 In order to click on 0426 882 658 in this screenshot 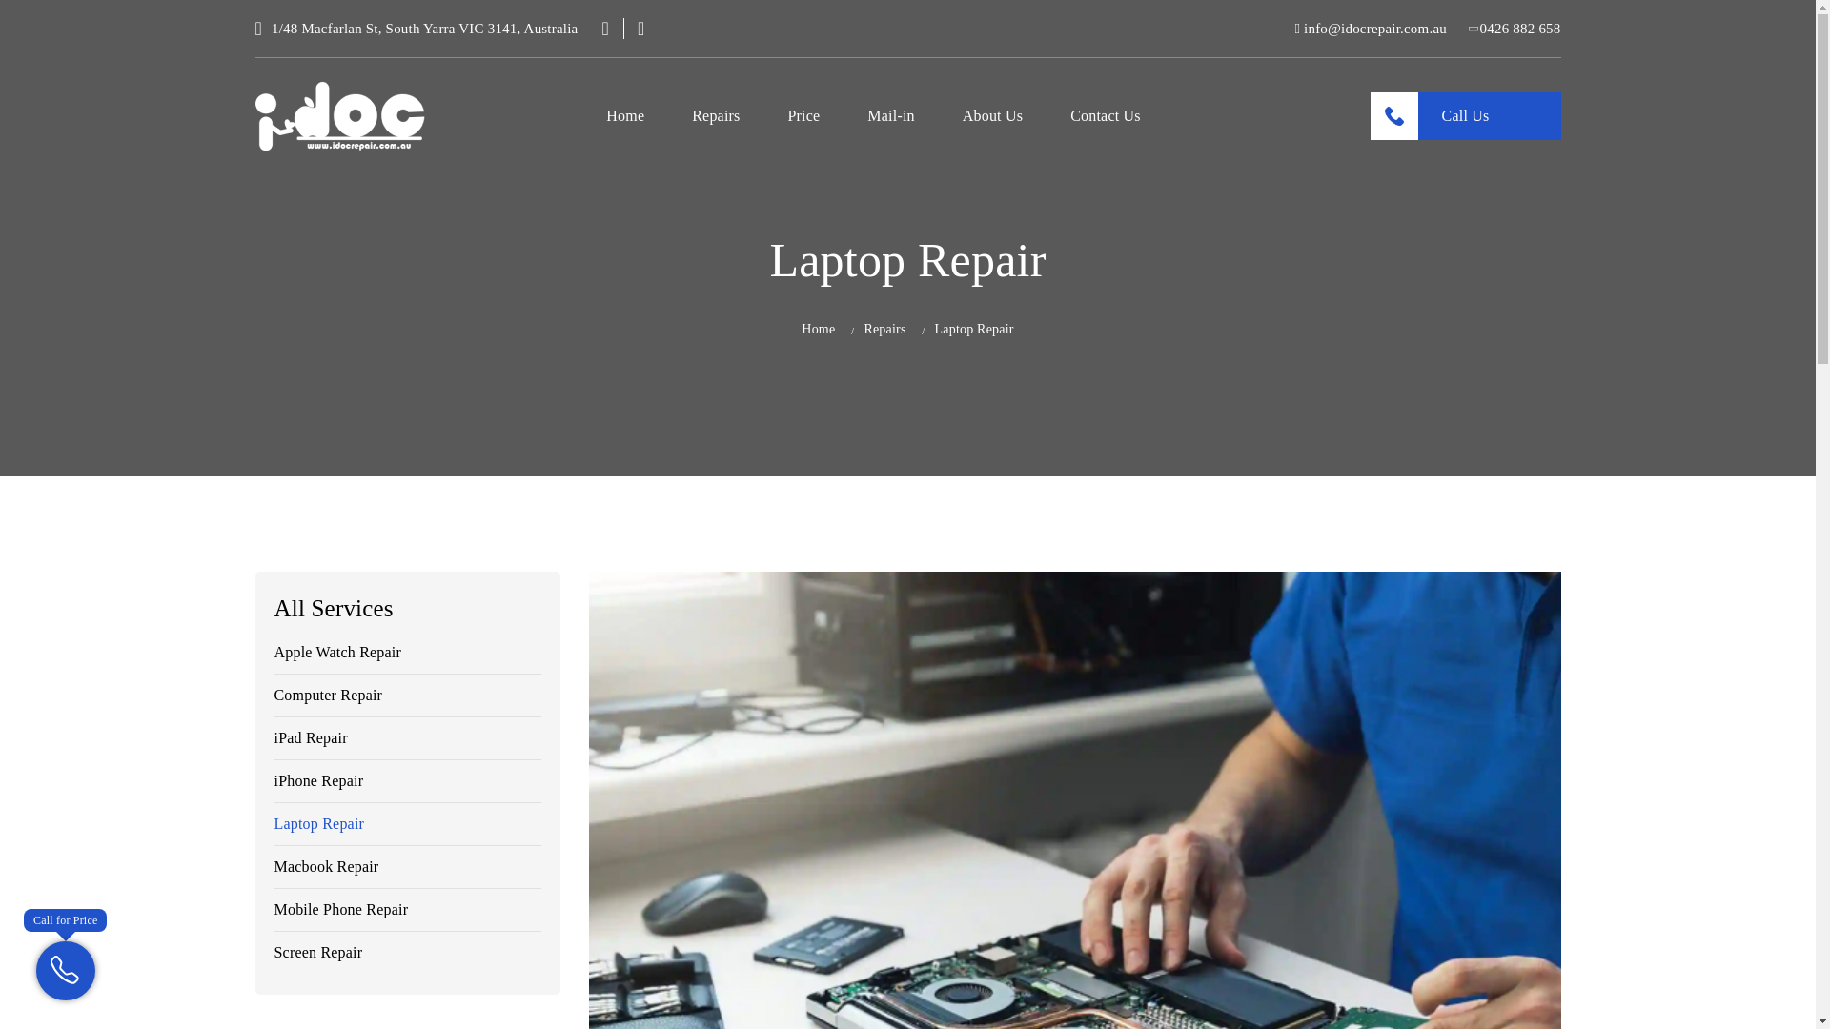, I will do `click(1515, 29)`.